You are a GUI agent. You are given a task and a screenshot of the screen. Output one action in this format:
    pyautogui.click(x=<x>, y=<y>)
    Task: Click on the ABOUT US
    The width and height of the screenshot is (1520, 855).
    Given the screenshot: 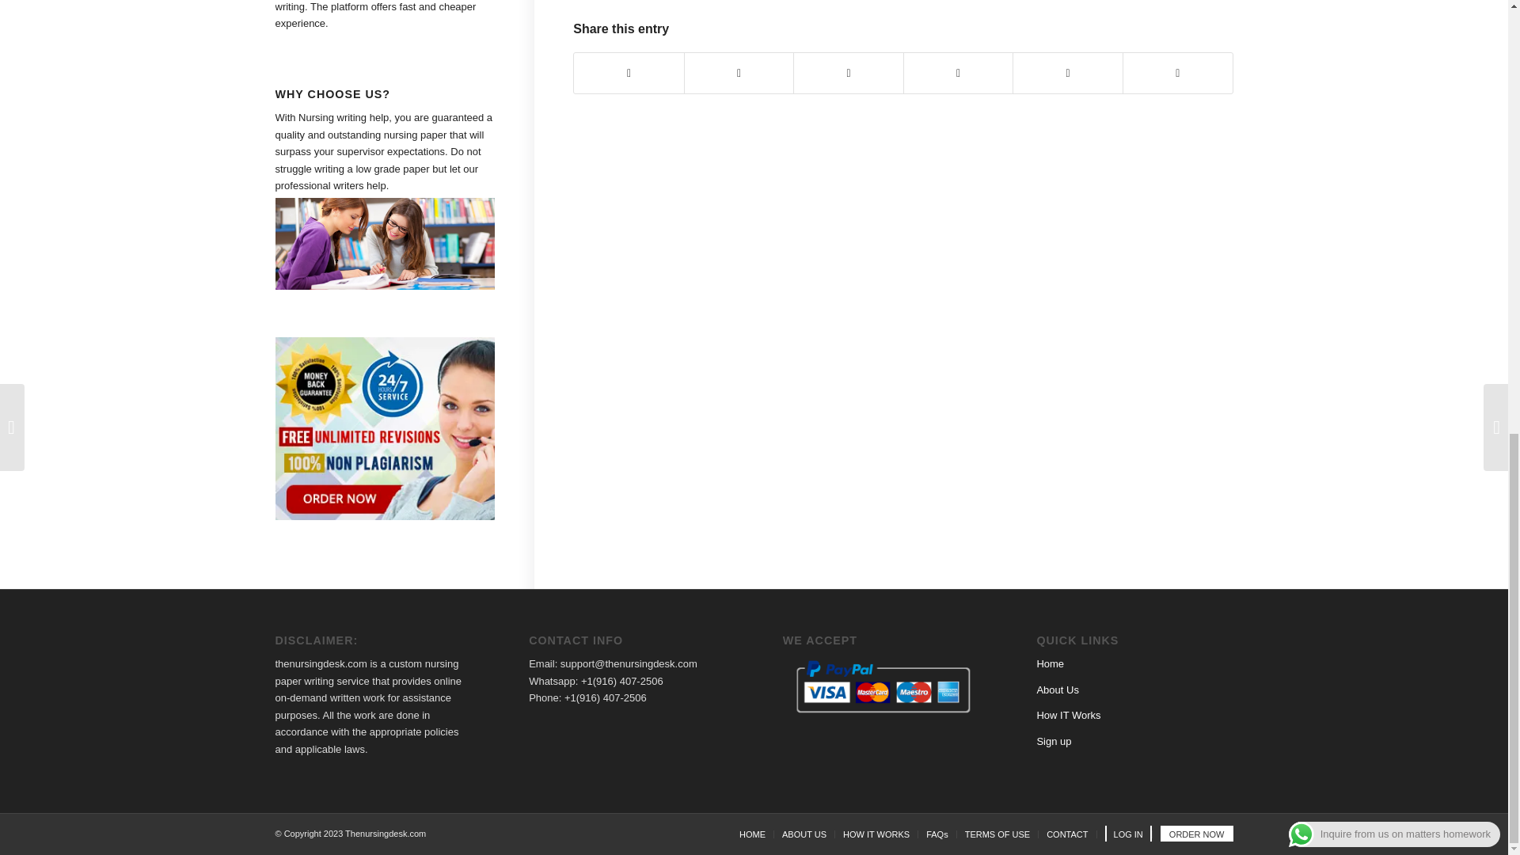 What is the action you would take?
    pyautogui.click(x=804, y=834)
    